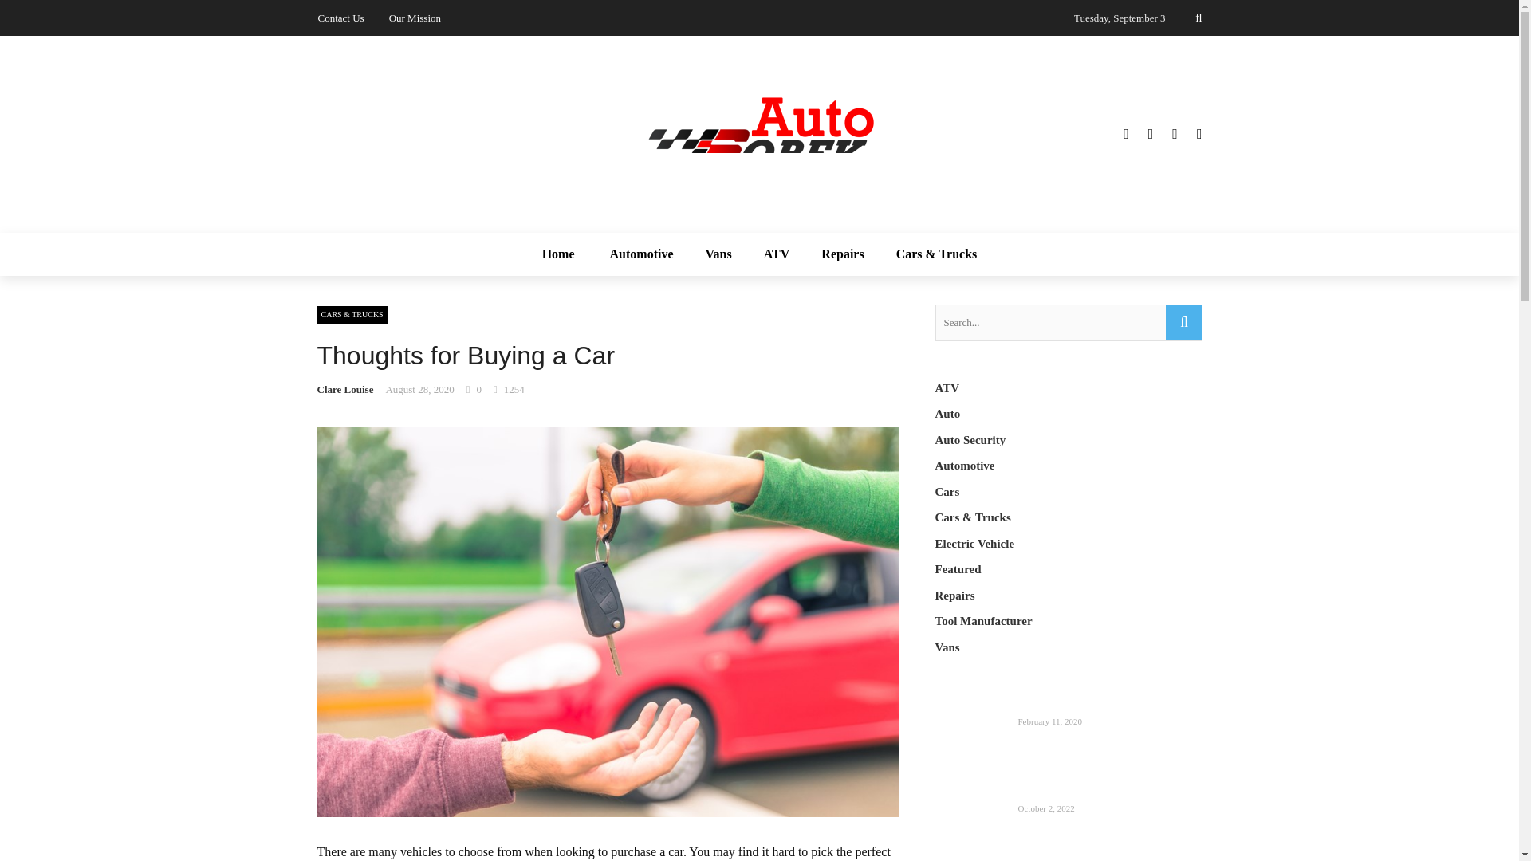  Describe the element at coordinates (641, 254) in the screenshot. I see `Automotive` at that location.